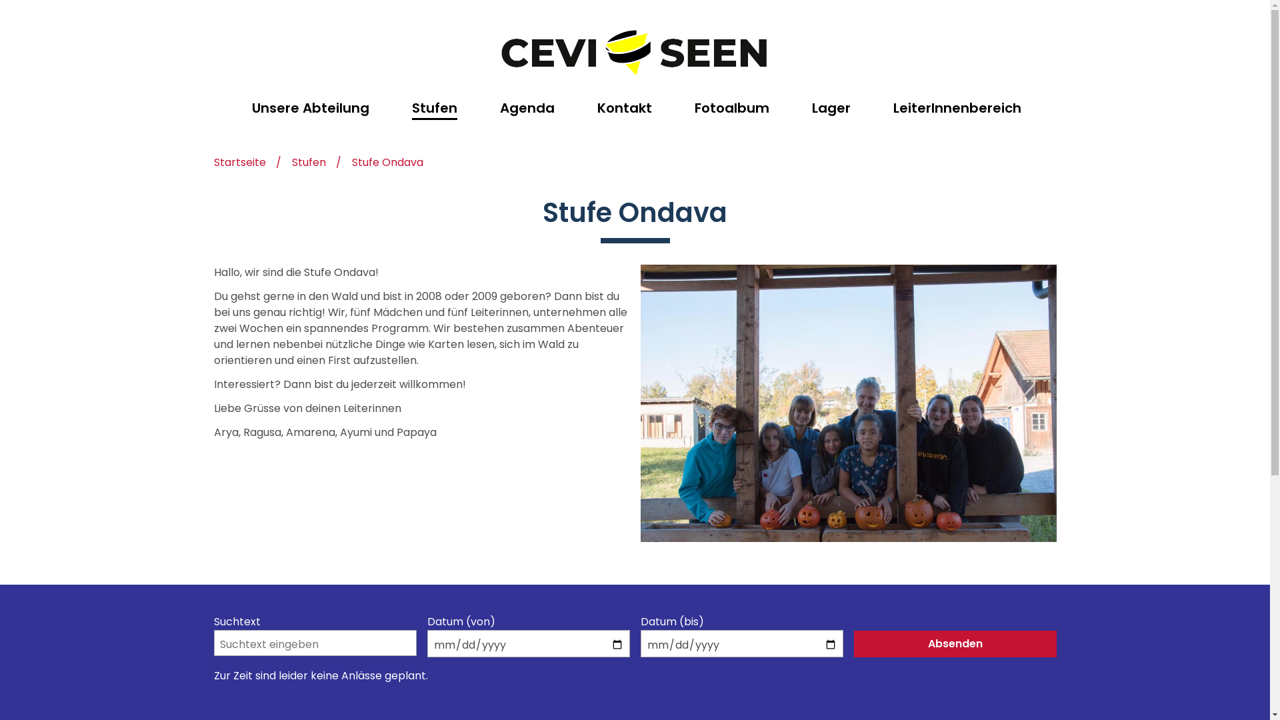  Describe the element at coordinates (957, 108) in the screenshot. I see `LeiterInnenbereich` at that location.